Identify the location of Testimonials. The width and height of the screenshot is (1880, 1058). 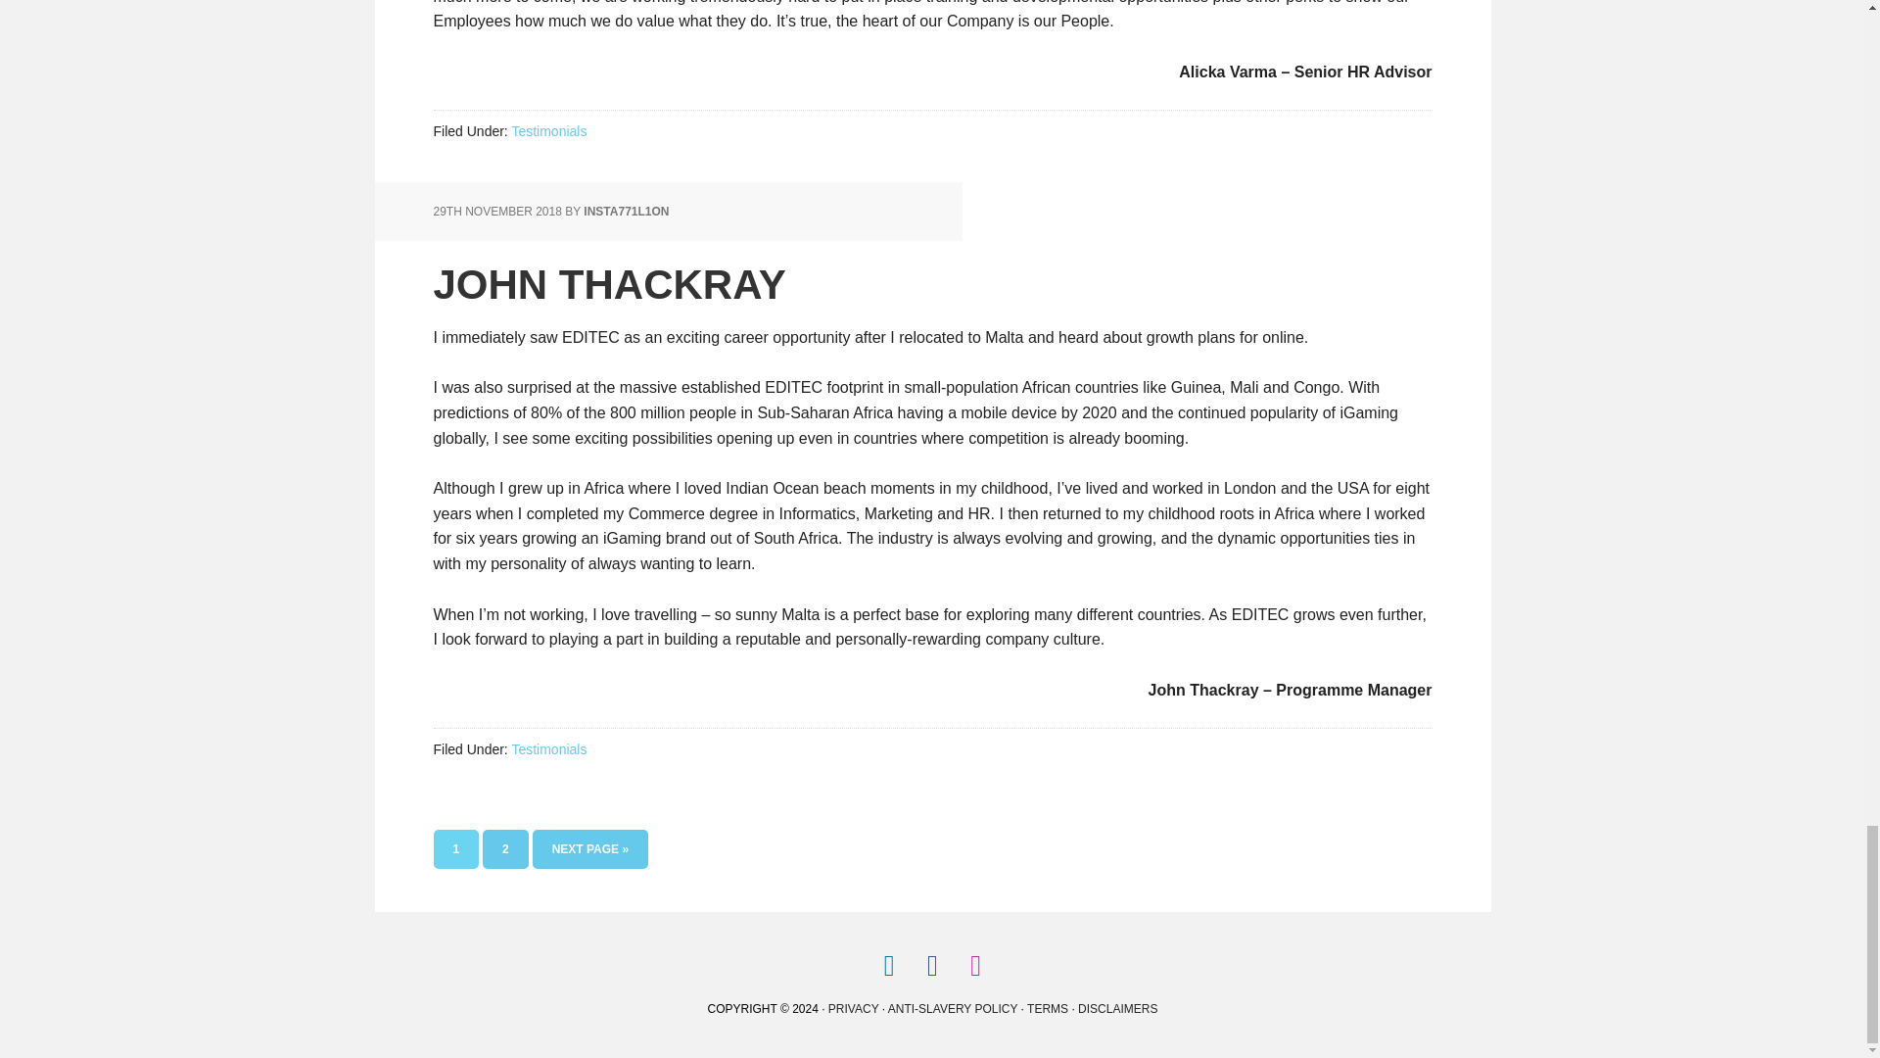
(548, 131).